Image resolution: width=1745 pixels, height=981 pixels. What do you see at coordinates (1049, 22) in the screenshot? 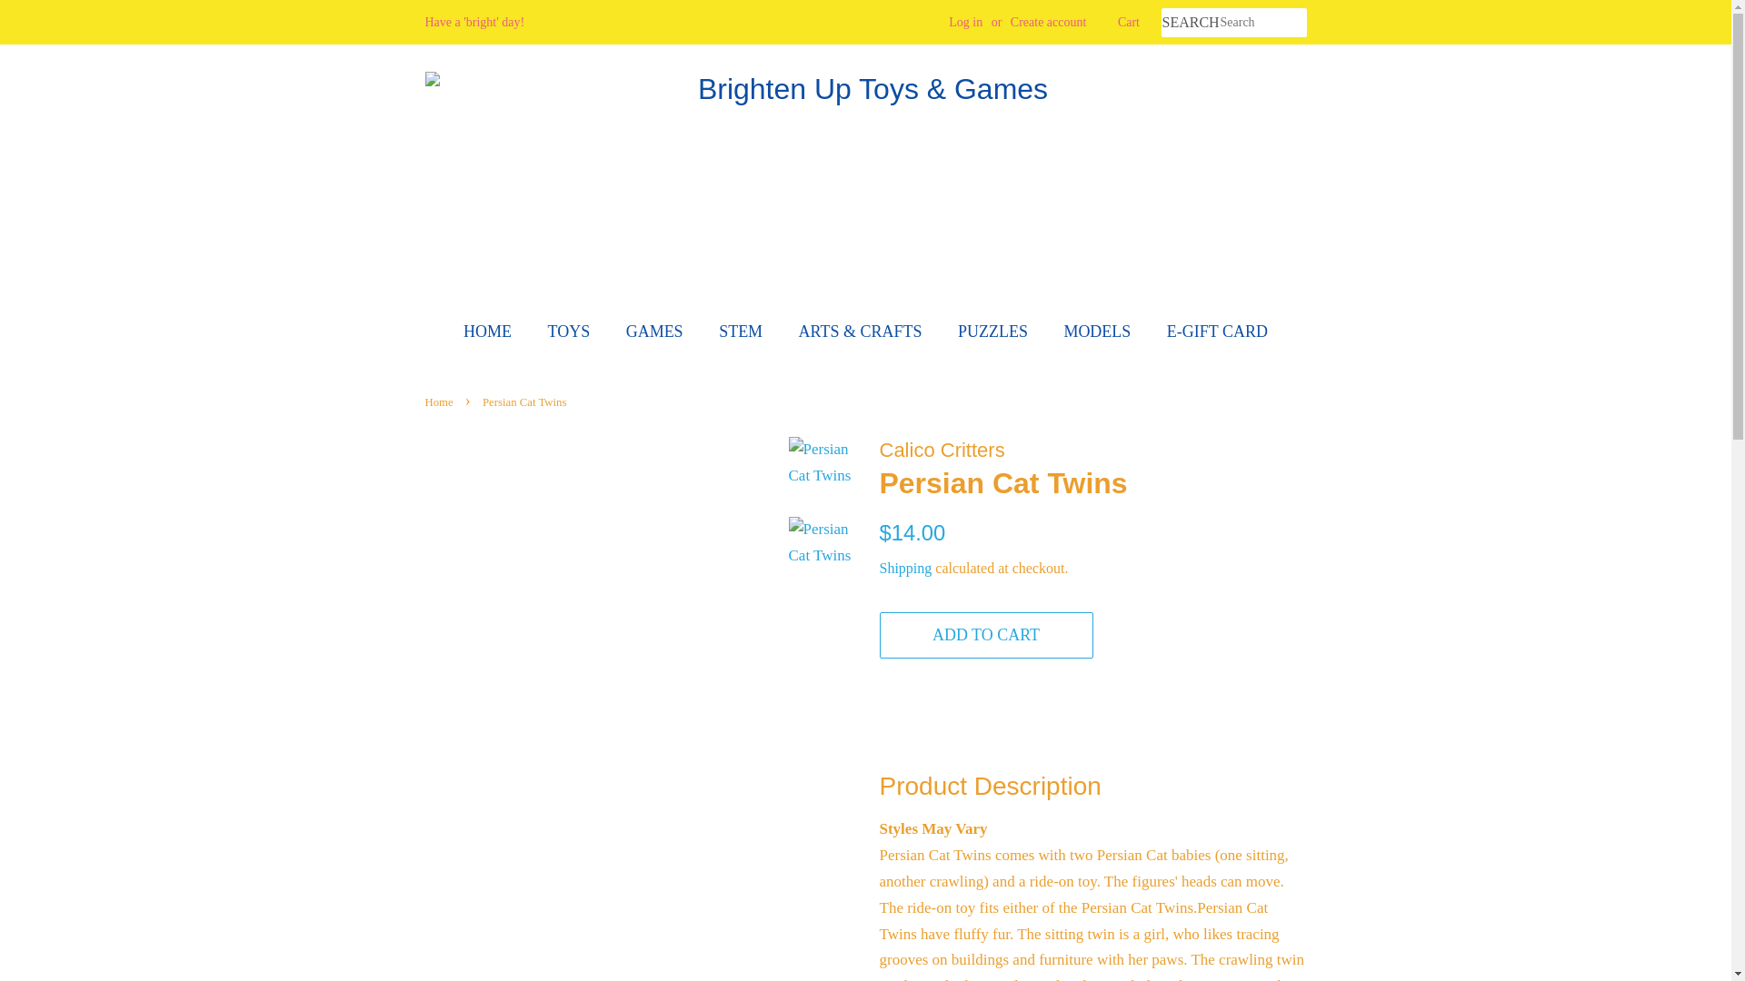
I see `Create account` at bounding box center [1049, 22].